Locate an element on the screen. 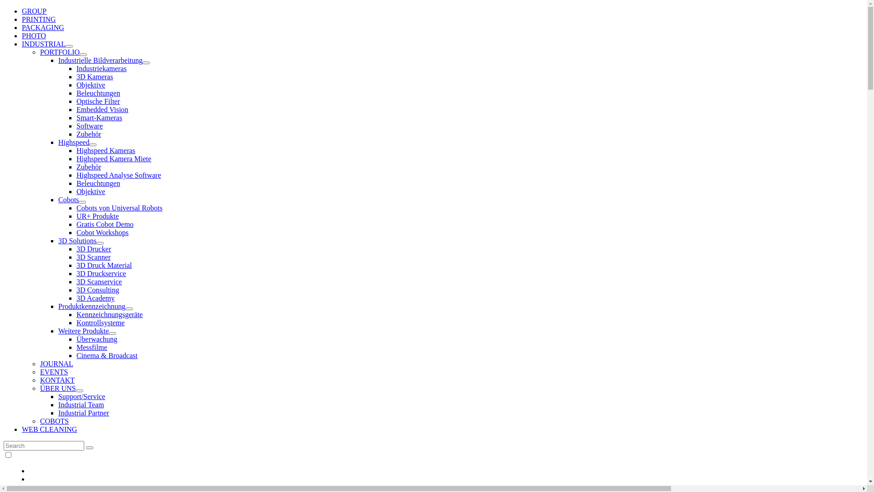 This screenshot has width=874, height=492. EN is located at coordinates (34, 479).